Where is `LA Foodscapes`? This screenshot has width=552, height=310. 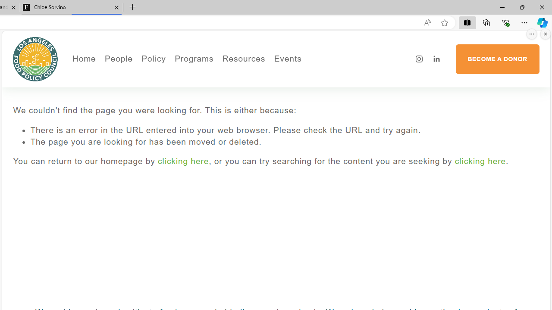 LA Foodscapes is located at coordinates (317, 88).